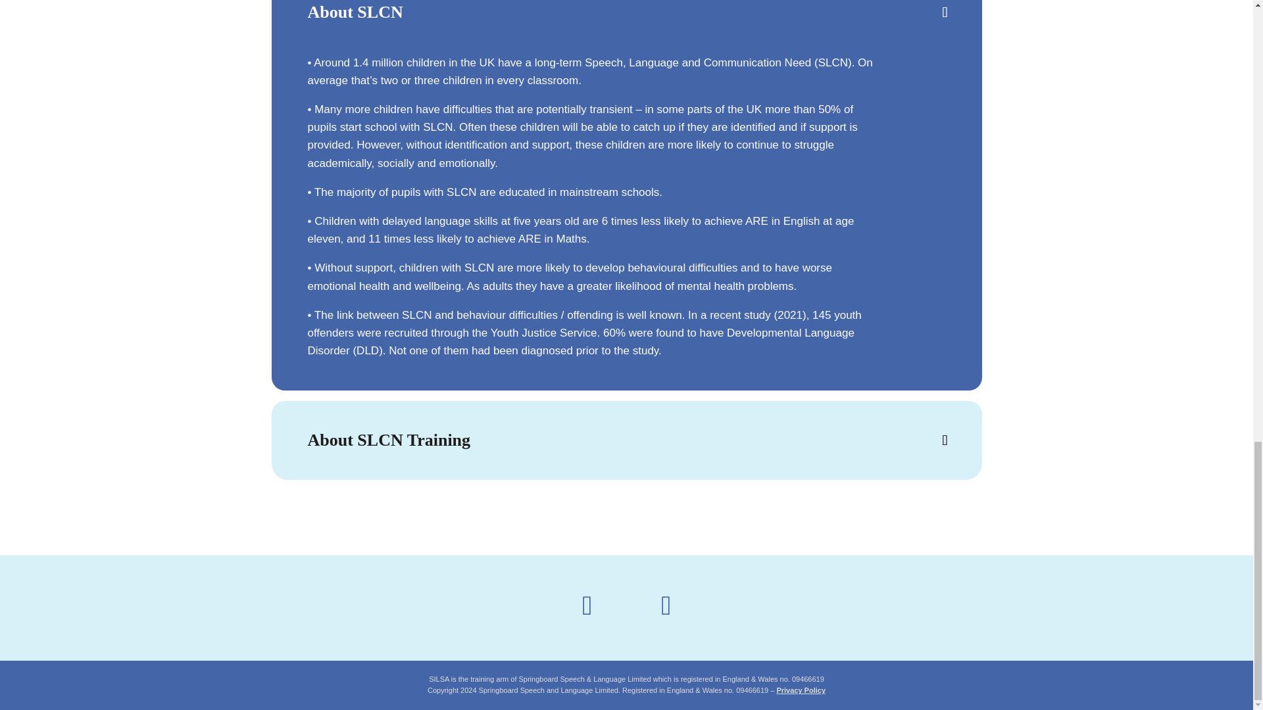 Image resolution: width=1263 pixels, height=710 pixels. Describe the element at coordinates (587, 605) in the screenshot. I see `Follow on X` at that location.